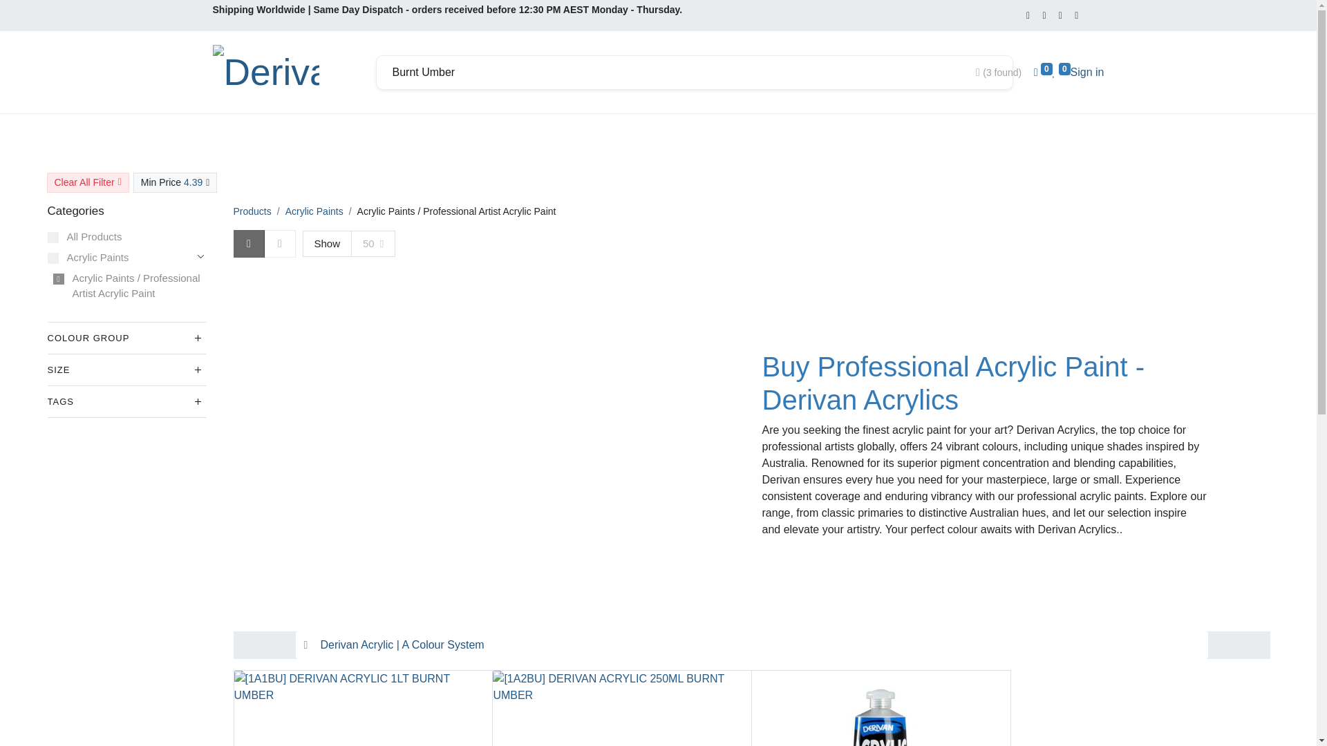  What do you see at coordinates (265, 72) in the screenshot?
I see `Derivan B2C Website` at bounding box center [265, 72].